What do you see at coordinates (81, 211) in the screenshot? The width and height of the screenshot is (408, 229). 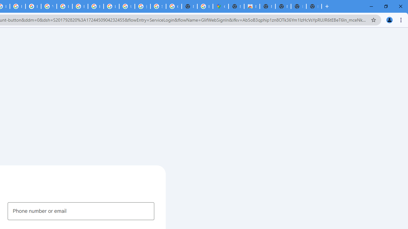 I see `Phone number or email` at bounding box center [81, 211].